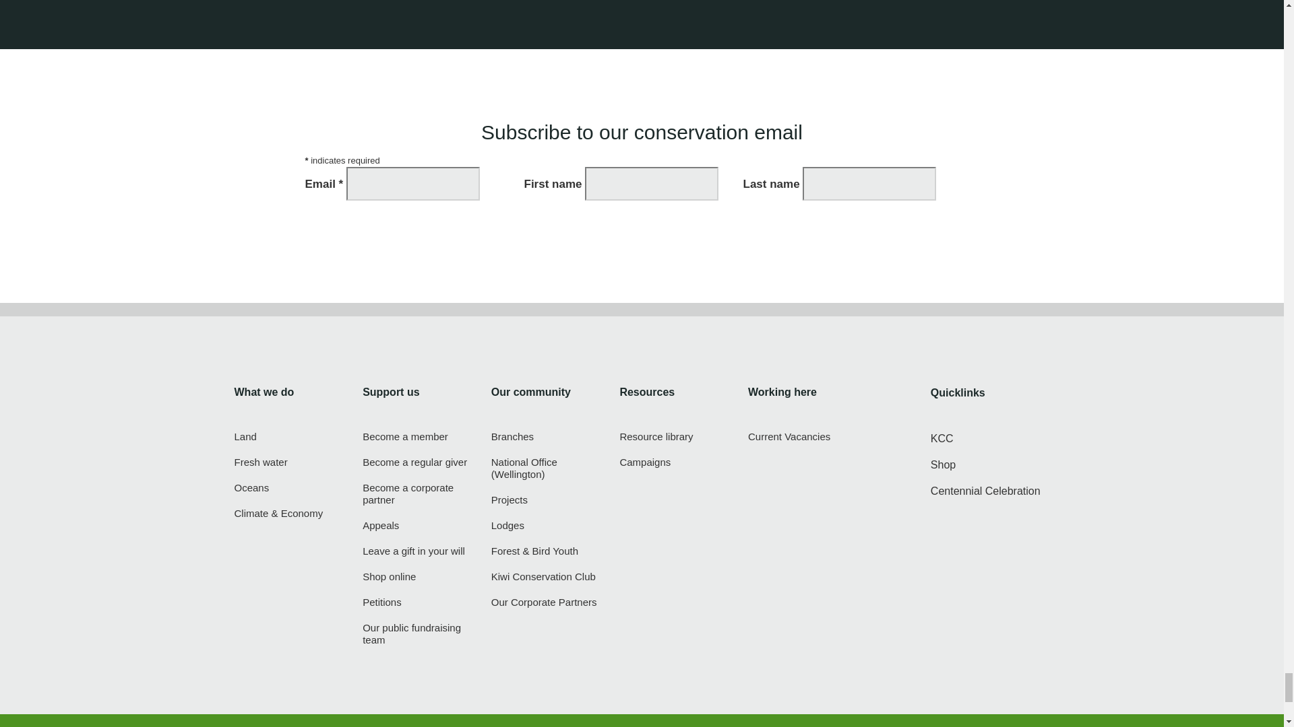 Image resolution: width=1294 pixels, height=727 pixels. Describe the element at coordinates (546, 602) in the screenshot. I see `Our sponsors page` at that location.